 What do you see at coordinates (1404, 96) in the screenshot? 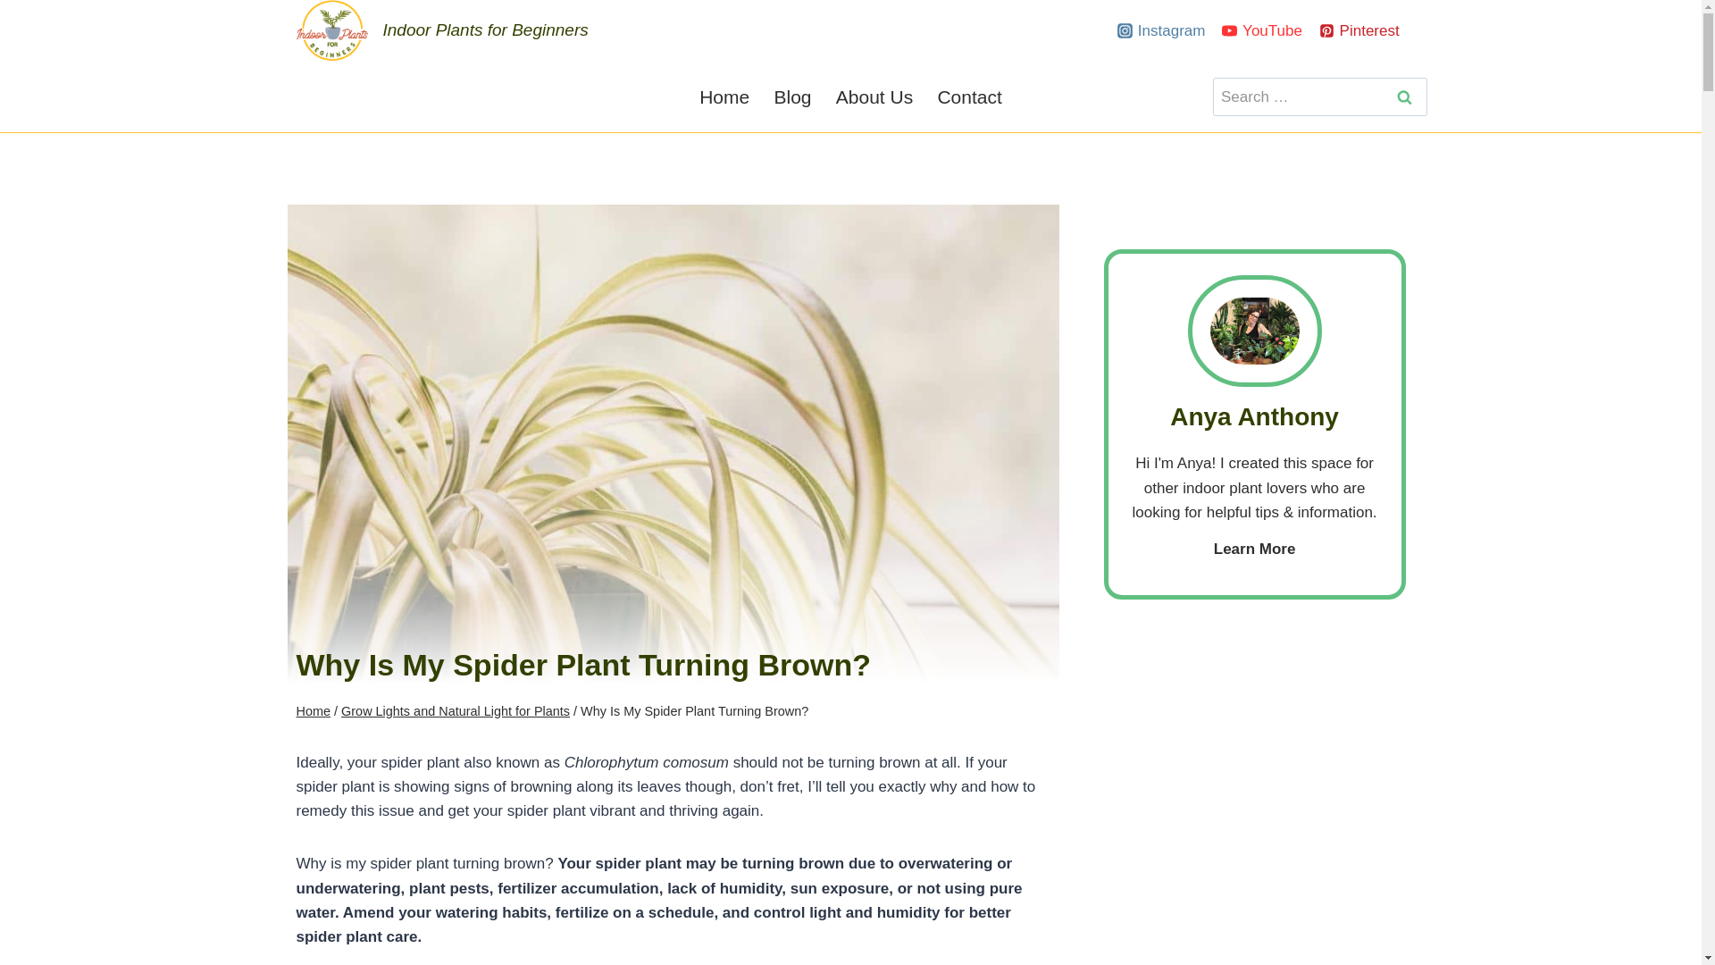
I see `Search` at bounding box center [1404, 96].